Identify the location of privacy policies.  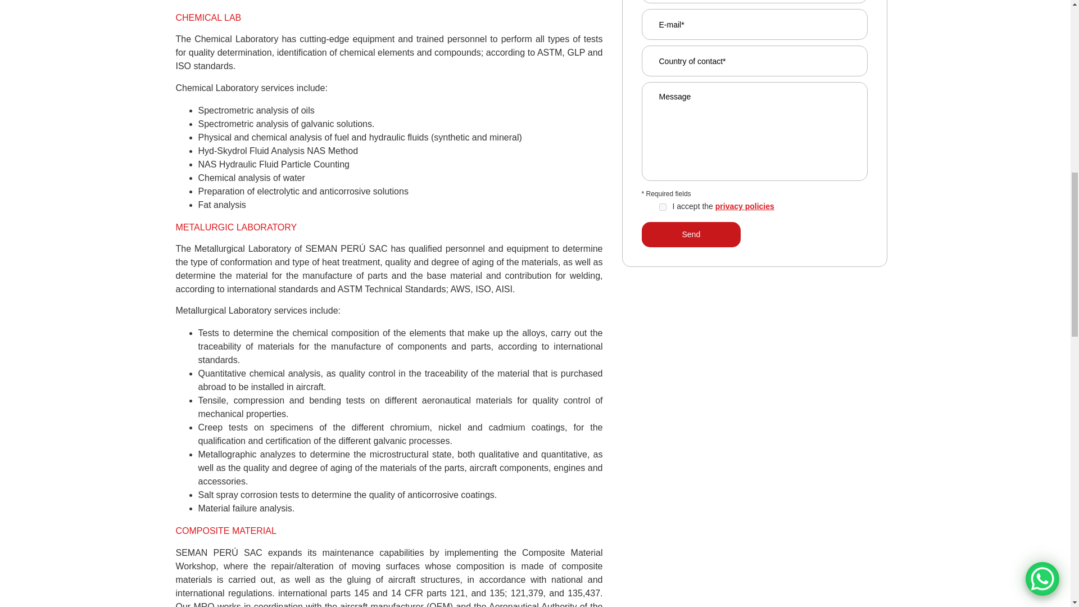
(745, 206).